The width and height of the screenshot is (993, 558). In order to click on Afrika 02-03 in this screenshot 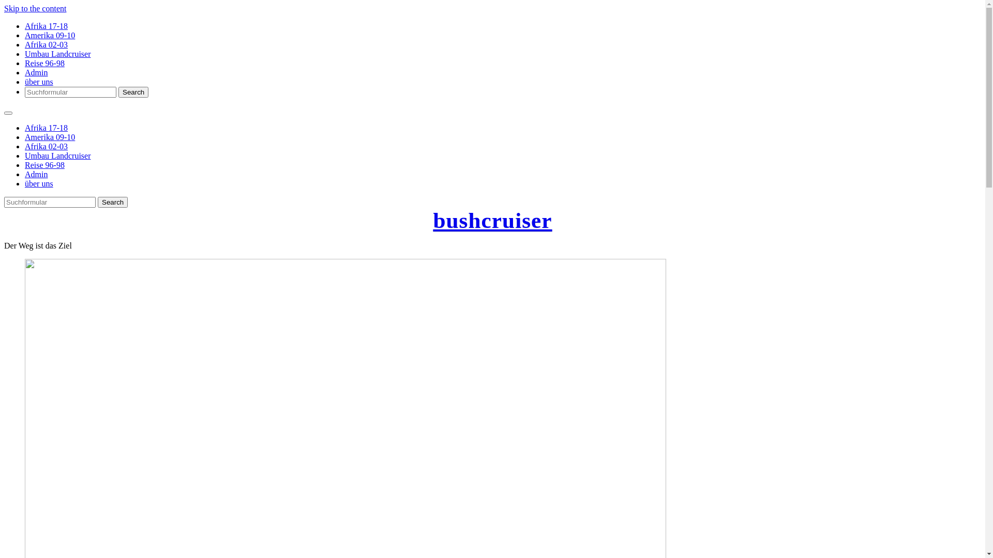, I will do `click(47, 44)`.